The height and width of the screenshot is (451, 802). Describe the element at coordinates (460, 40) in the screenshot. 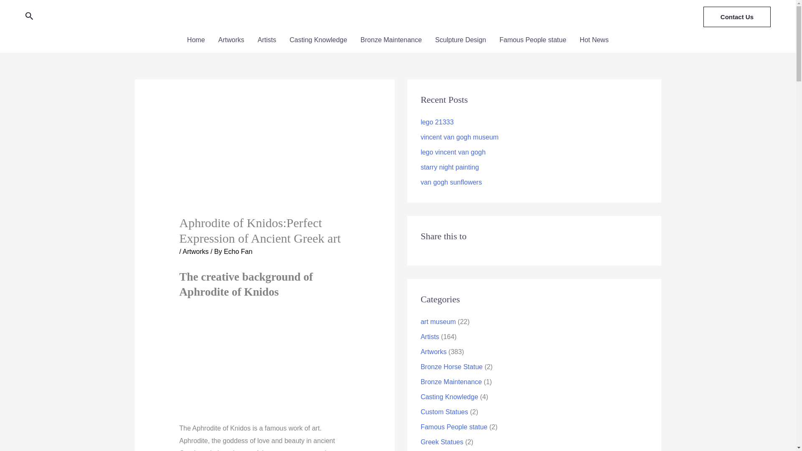

I see `Sculpture Design` at that location.